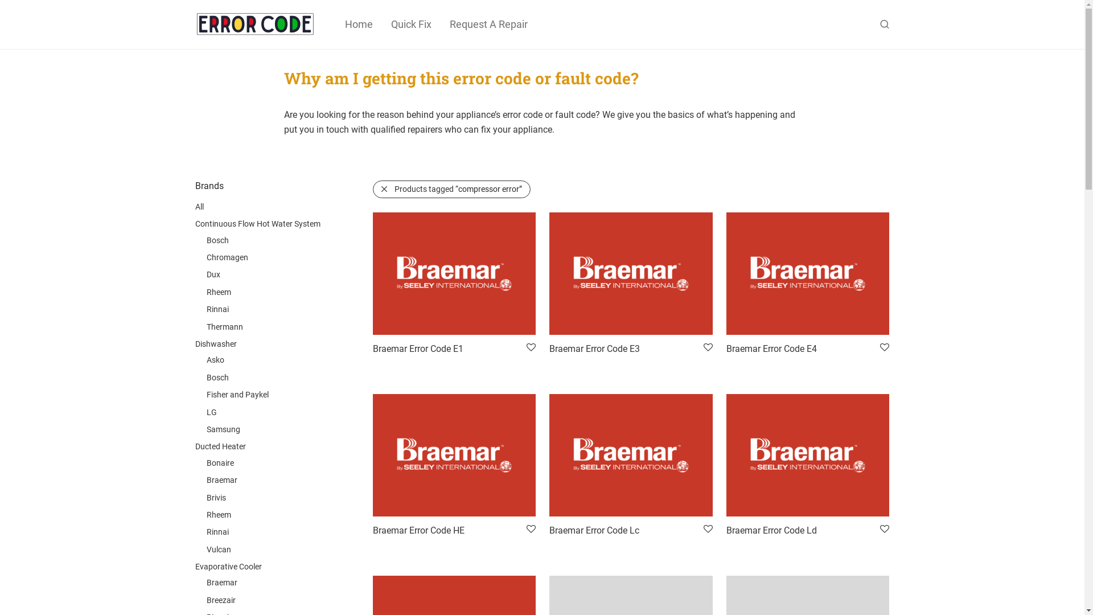 Image resolution: width=1093 pixels, height=615 pixels. I want to click on Braemar Error Code Lc, so click(594, 531).